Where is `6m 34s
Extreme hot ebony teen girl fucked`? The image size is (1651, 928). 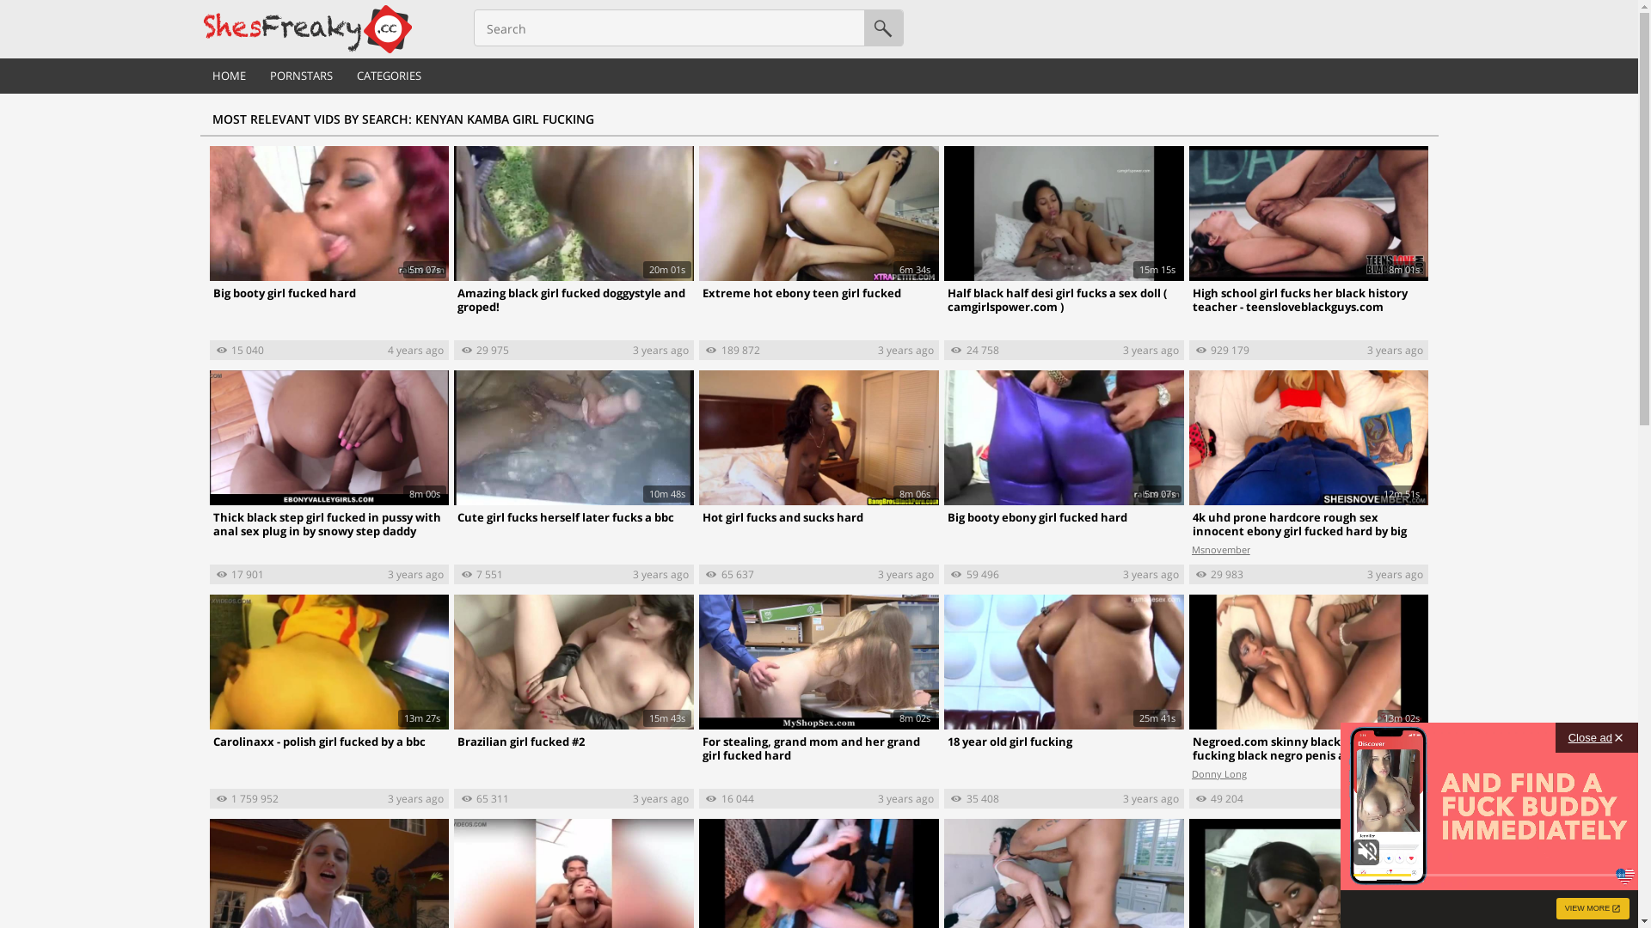 6m 34s
Extreme hot ebony teen girl fucked is located at coordinates (819, 230).